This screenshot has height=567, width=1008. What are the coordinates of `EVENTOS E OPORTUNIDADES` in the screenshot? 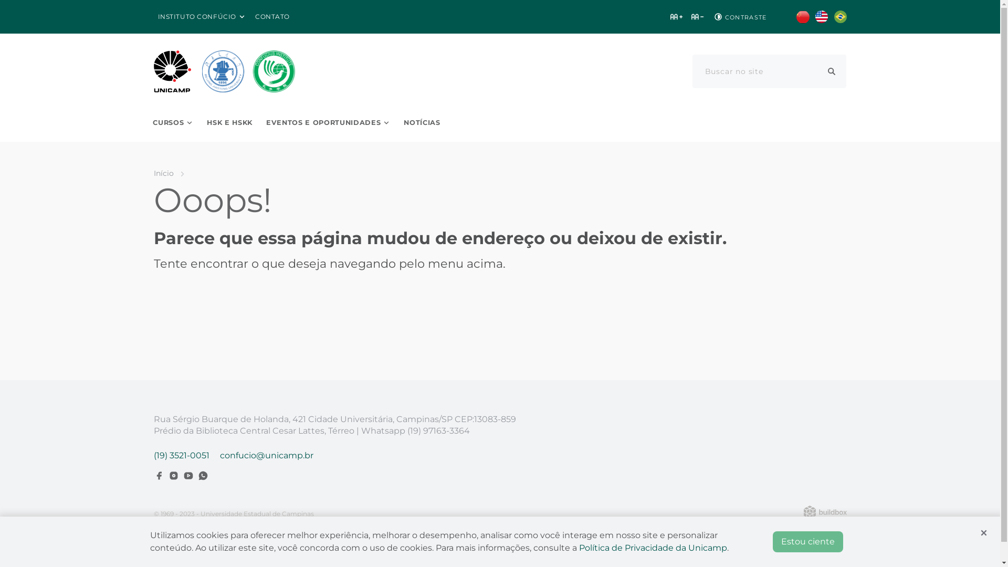 It's located at (328, 123).